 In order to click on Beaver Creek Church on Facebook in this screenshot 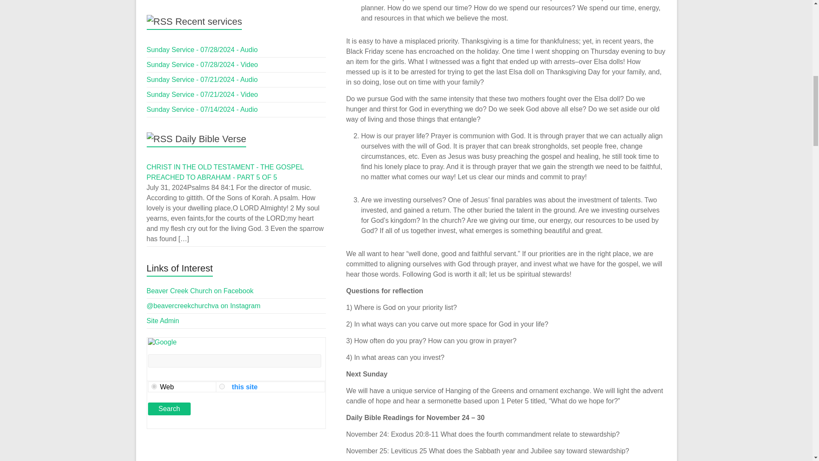, I will do `click(200, 291)`.